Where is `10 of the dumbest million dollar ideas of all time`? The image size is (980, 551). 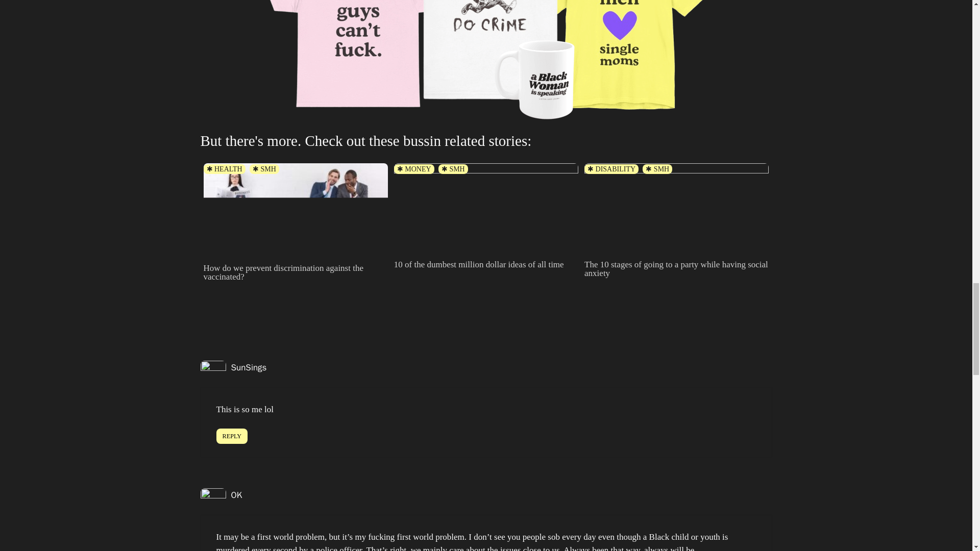
10 of the dumbest million dollar ideas of all time is located at coordinates (486, 217).